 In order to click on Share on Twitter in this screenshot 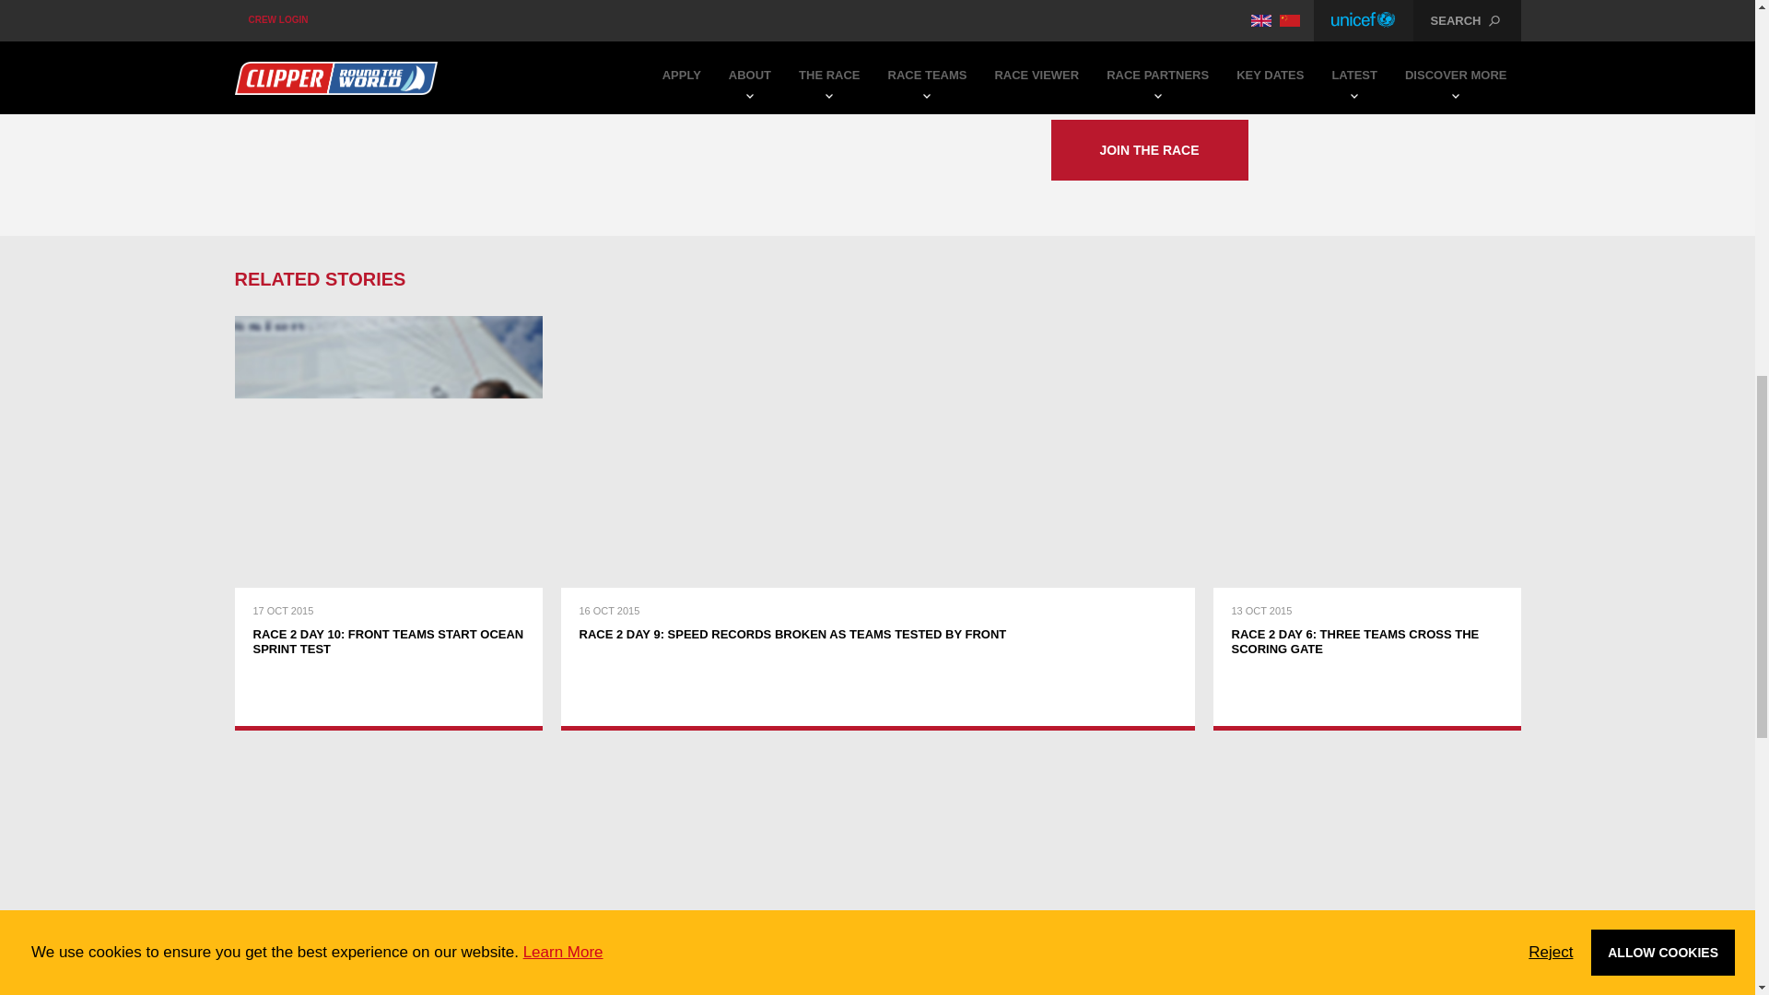, I will do `click(284, 16)`.